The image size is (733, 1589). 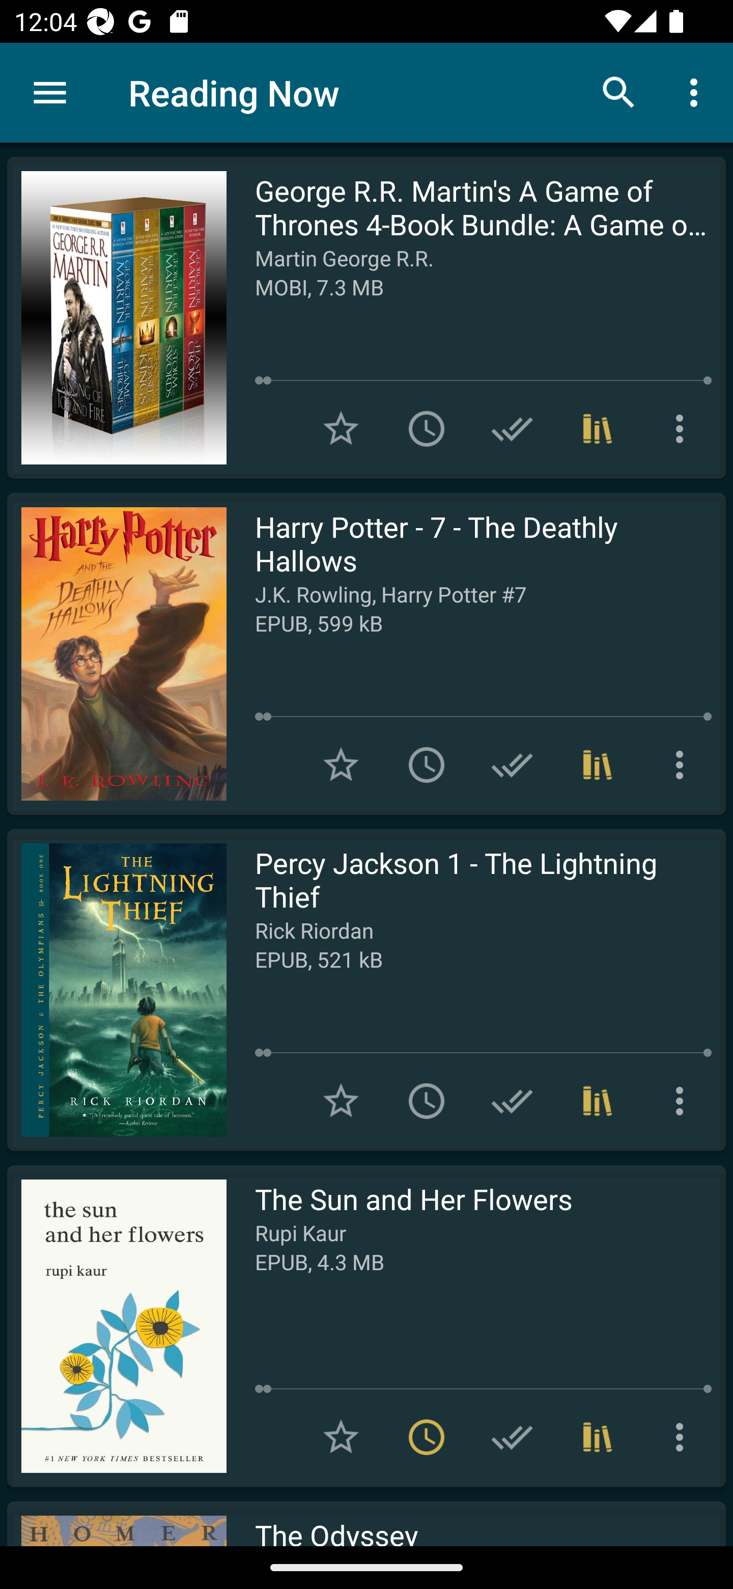 I want to click on Add to To read, so click(x=427, y=1101).